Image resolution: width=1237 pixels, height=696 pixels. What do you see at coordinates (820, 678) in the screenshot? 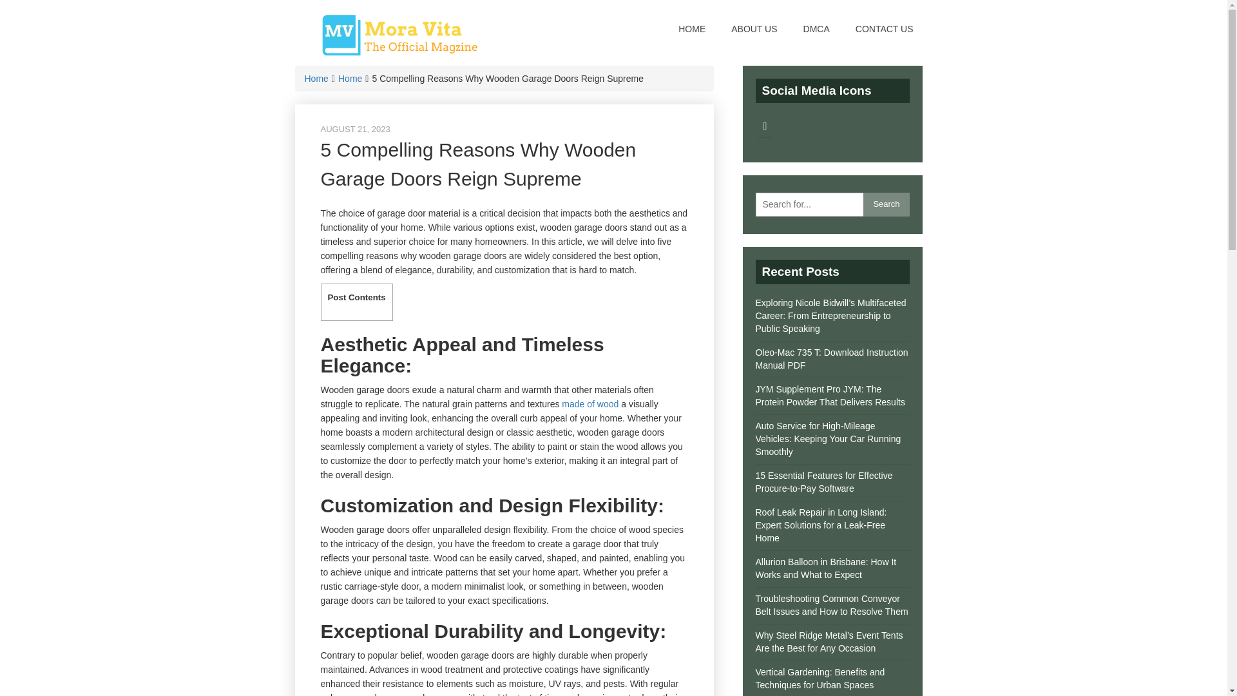
I see `Vertical Gardening: Benefits and Techniques for Urban Spaces` at bounding box center [820, 678].